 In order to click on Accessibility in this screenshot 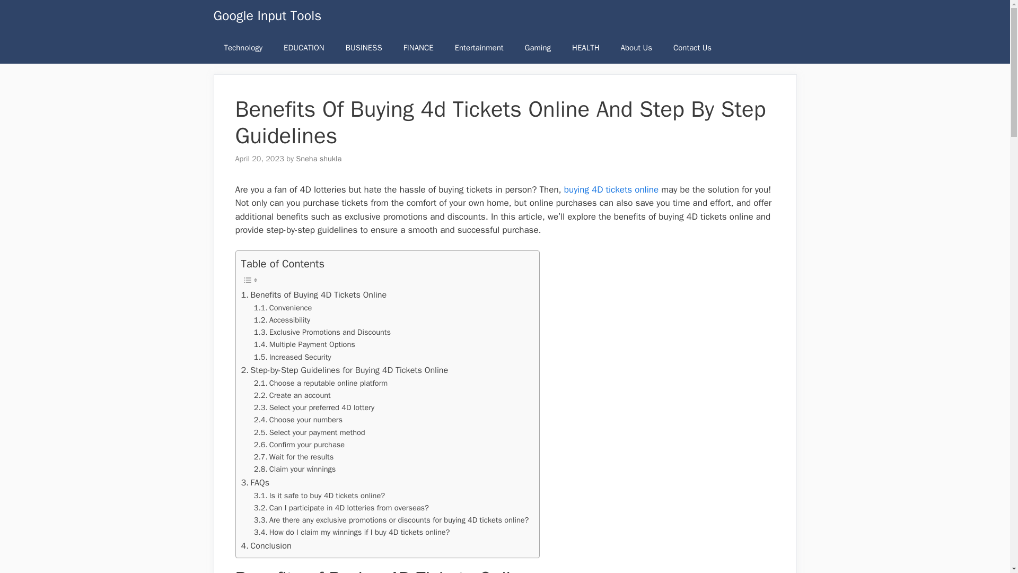, I will do `click(282, 319)`.